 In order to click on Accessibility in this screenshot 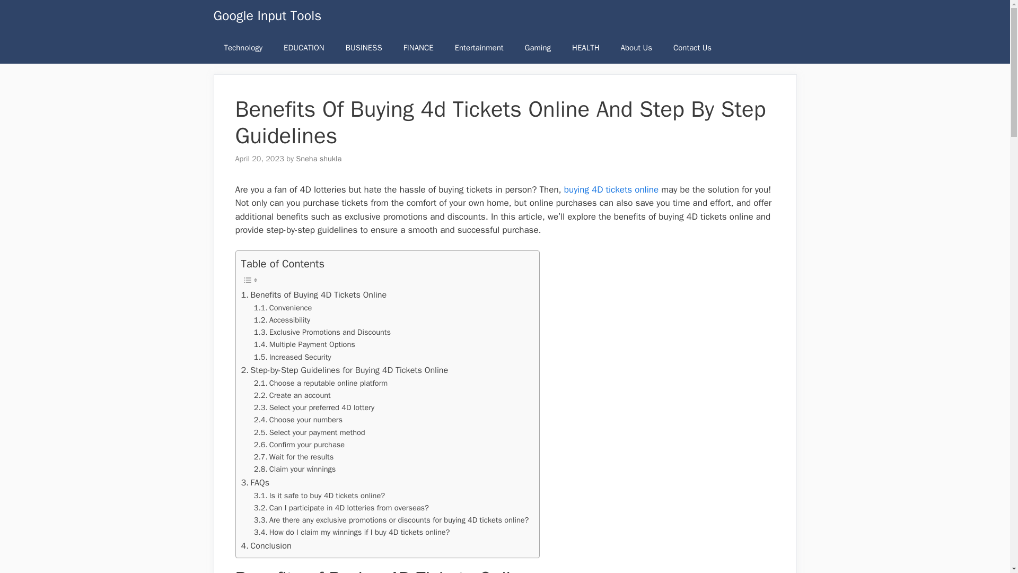, I will do `click(282, 319)`.